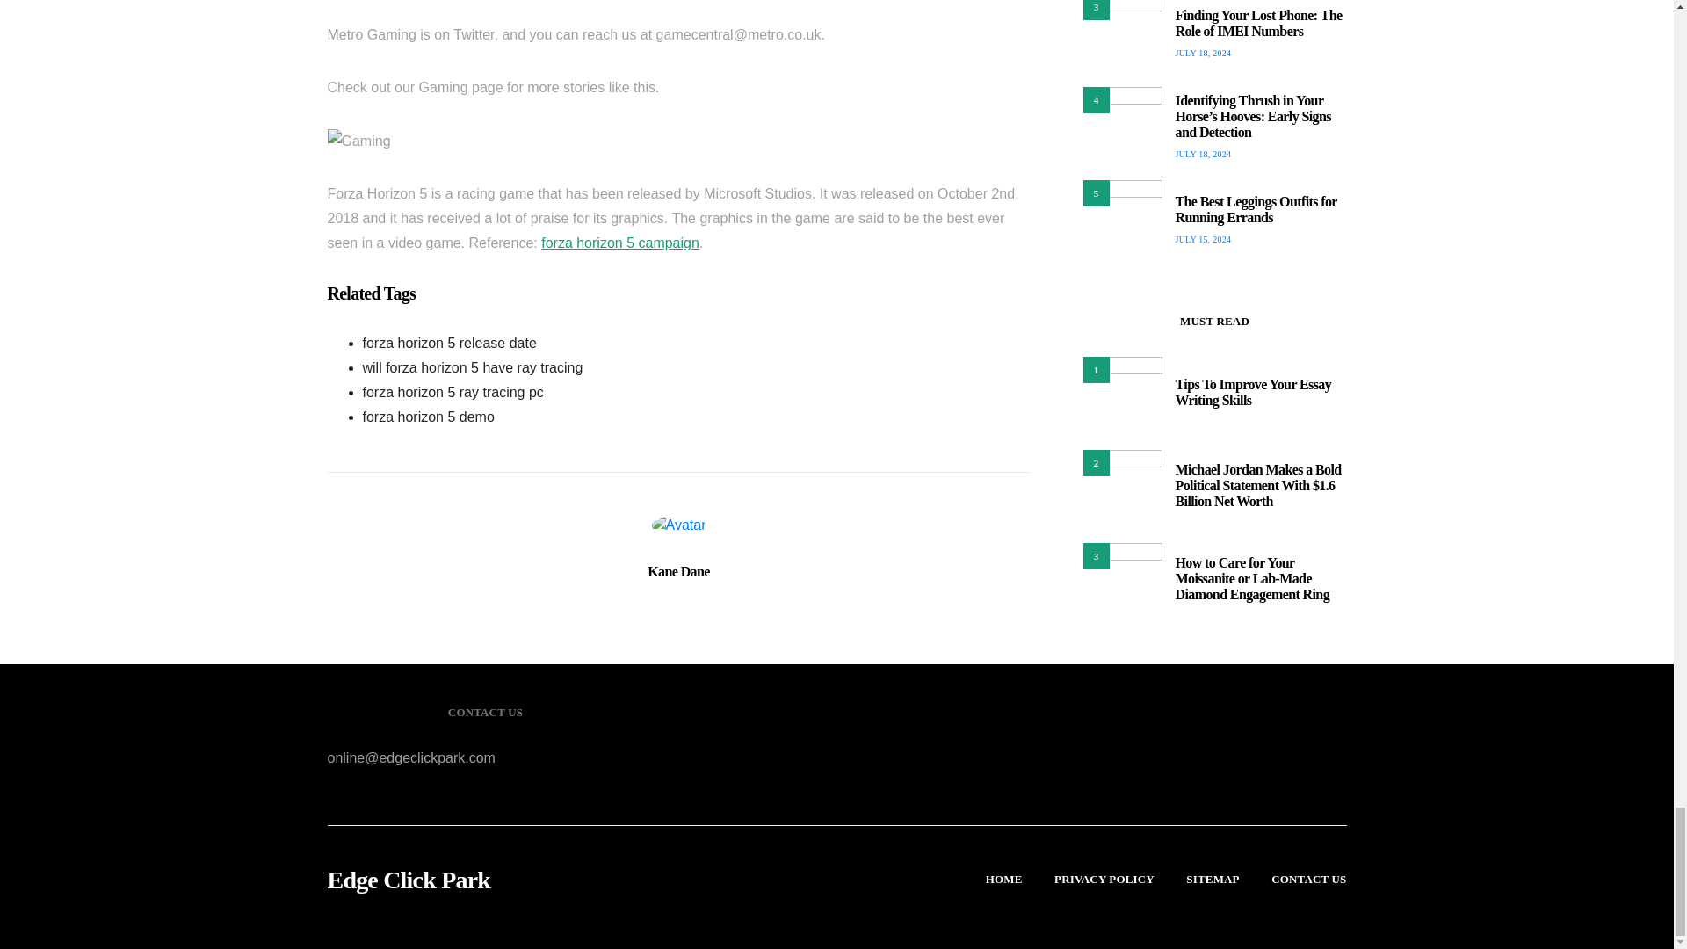 The image size is (1687, 949). I want to click on Kane Dane, so click(678, 571).